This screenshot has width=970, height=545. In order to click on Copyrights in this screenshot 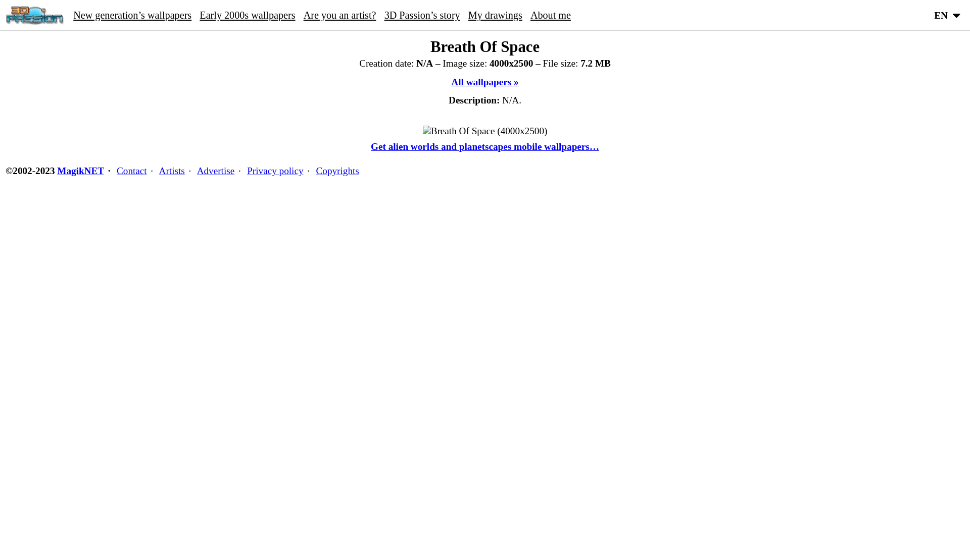, I will do `click(337, 171)`.